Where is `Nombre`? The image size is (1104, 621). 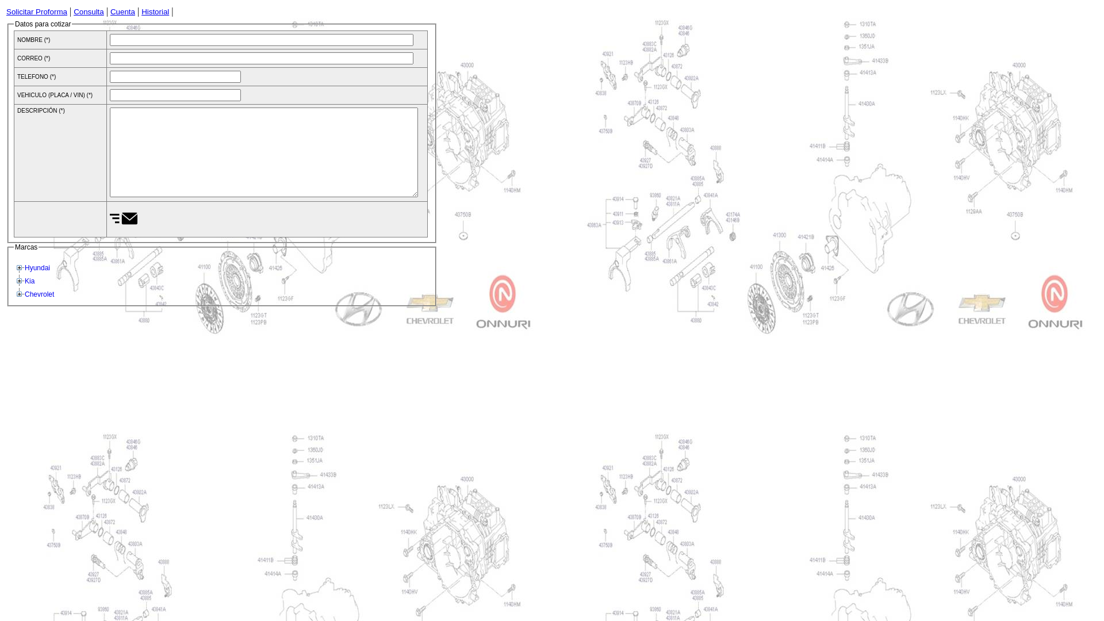
Nombre is located at coordinates (262, 40).